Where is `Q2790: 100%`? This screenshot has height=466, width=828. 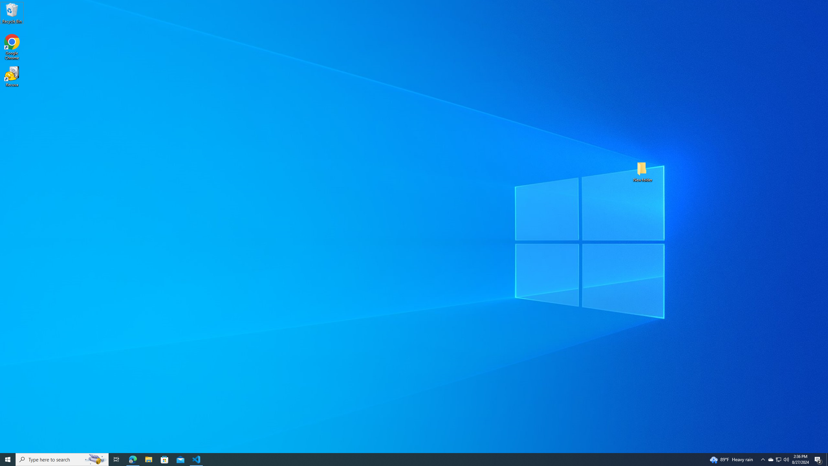
Q2790: 100% is located at coordinates (12, 47).